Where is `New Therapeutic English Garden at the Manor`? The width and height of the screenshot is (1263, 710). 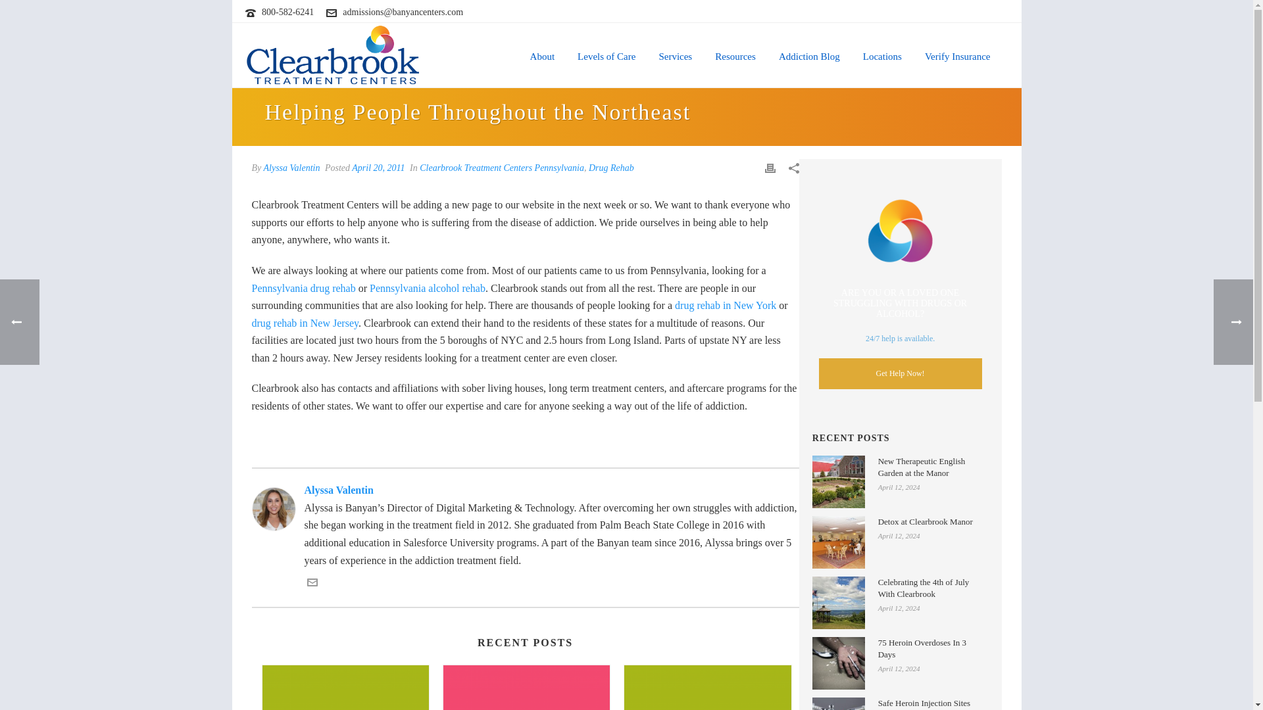
New Therapeutic English Garden at the Manor is located at coordinates (838, 482).